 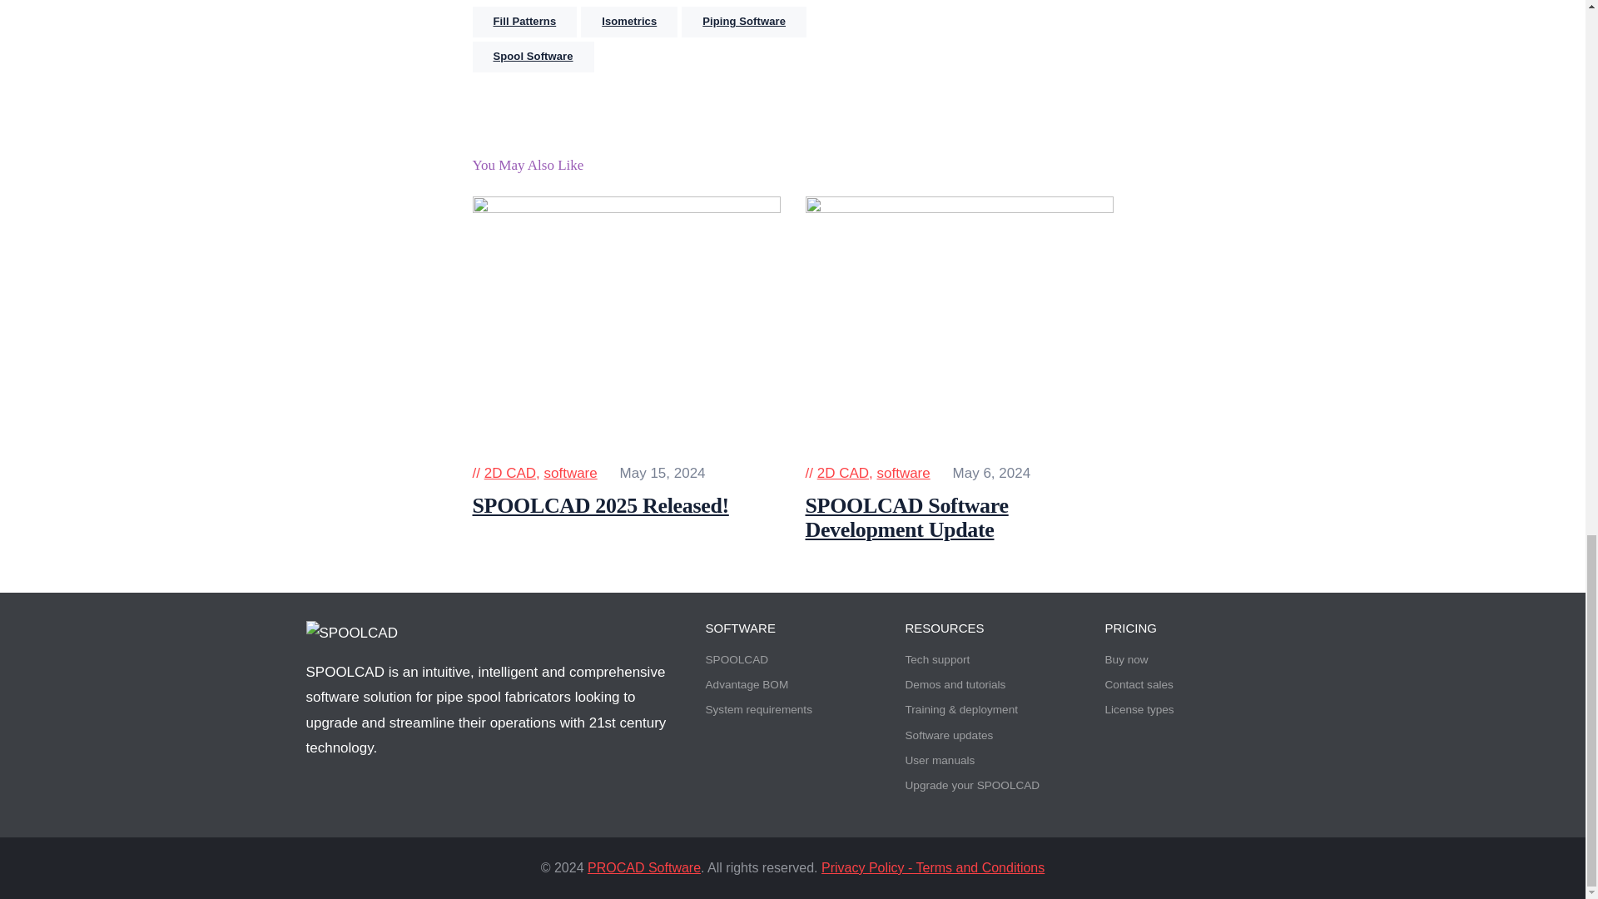 I want to click on software, so click(x=902, y=473).